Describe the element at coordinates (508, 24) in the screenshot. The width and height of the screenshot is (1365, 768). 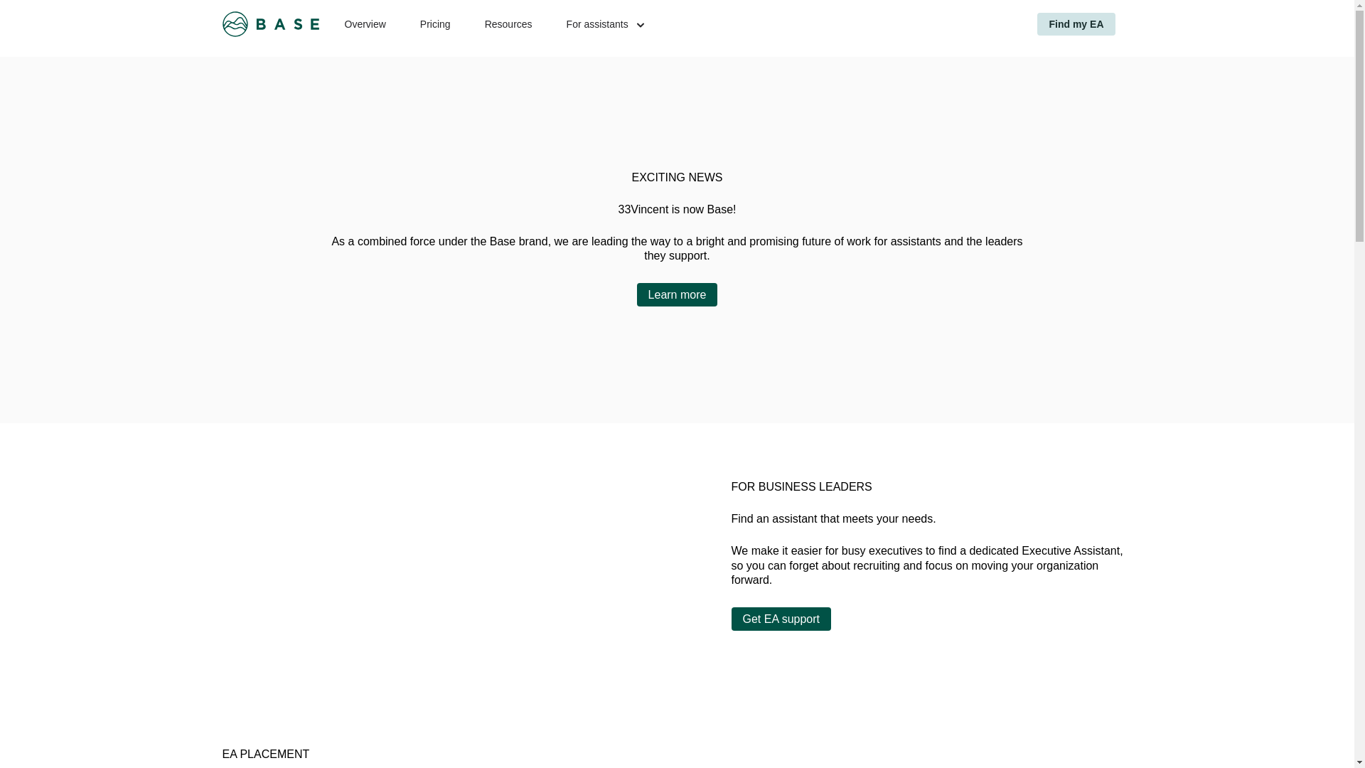
I see `Resources` at that location.